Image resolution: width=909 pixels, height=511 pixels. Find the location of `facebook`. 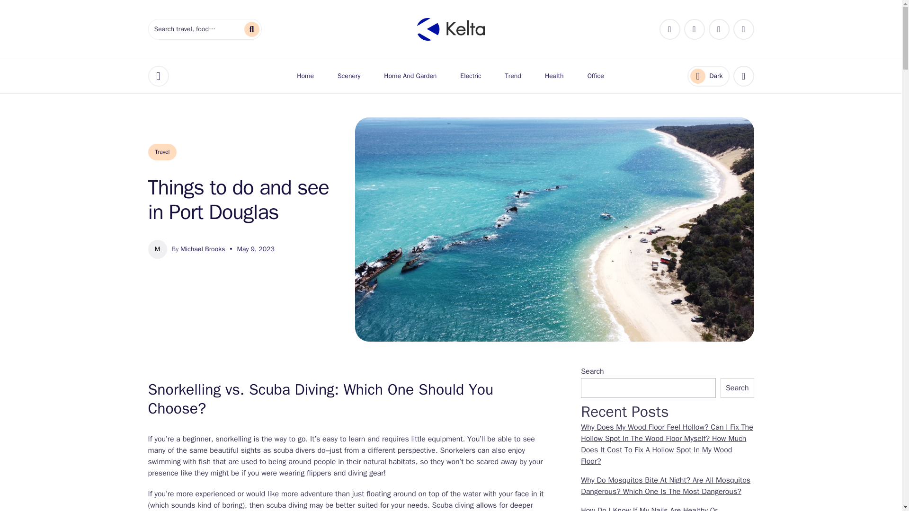

facebook is located at coordinates (669, 29).